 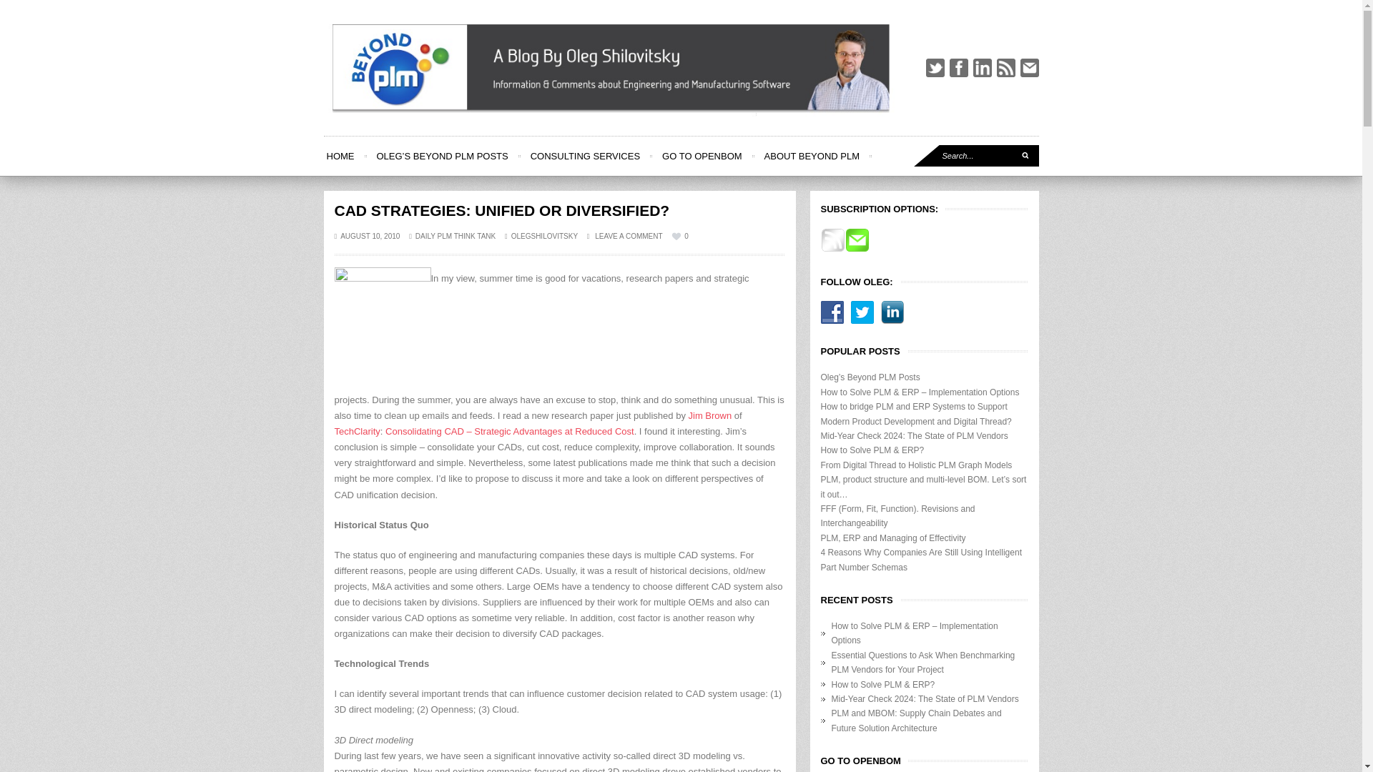 What do you see at coordinates (977, 156) in the screenshot?
I see `Search...` at bounding box center [977, 156].